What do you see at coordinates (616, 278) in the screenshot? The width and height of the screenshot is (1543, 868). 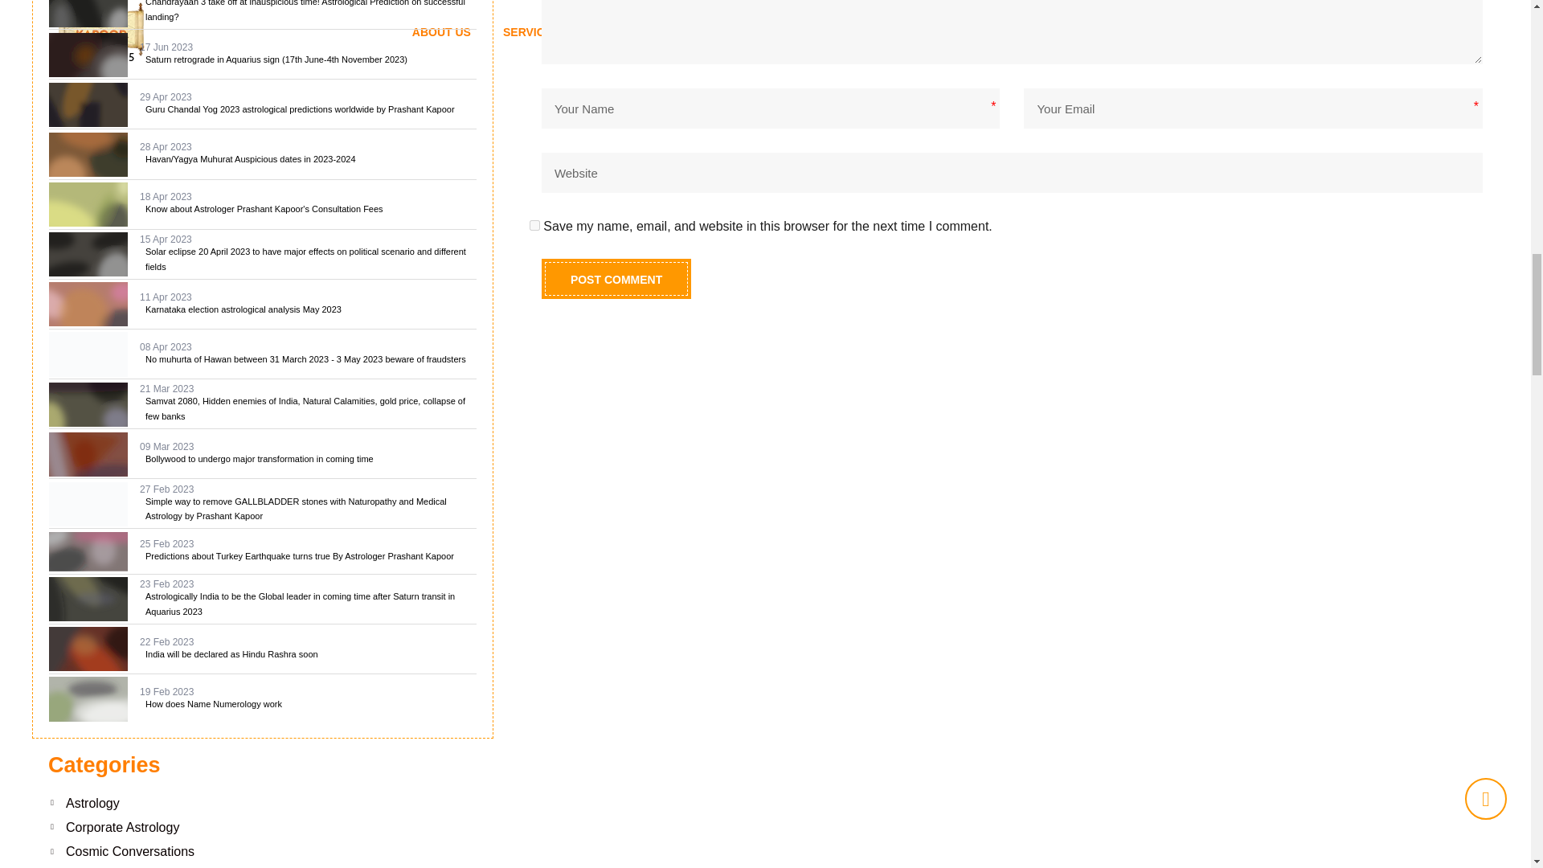 I see `Post Comment` at bounding box center [616, 278].